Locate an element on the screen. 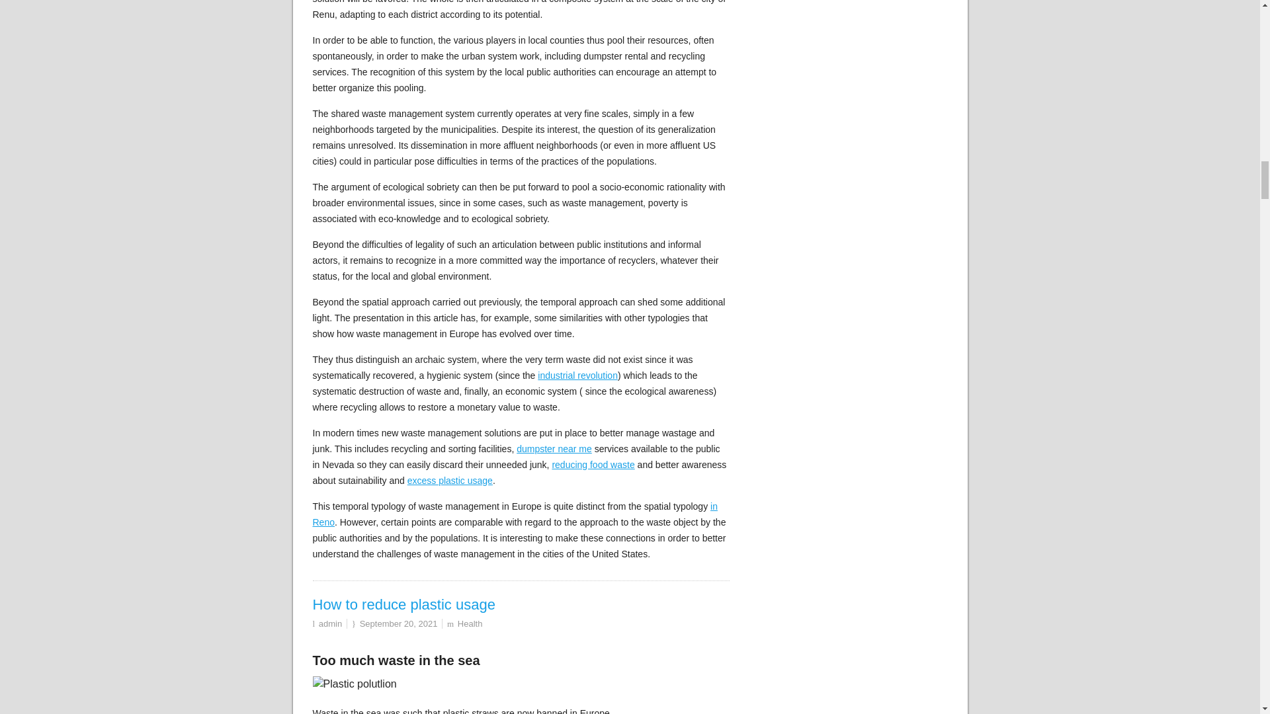  Posts by admin is located at coordinates (329, 624).